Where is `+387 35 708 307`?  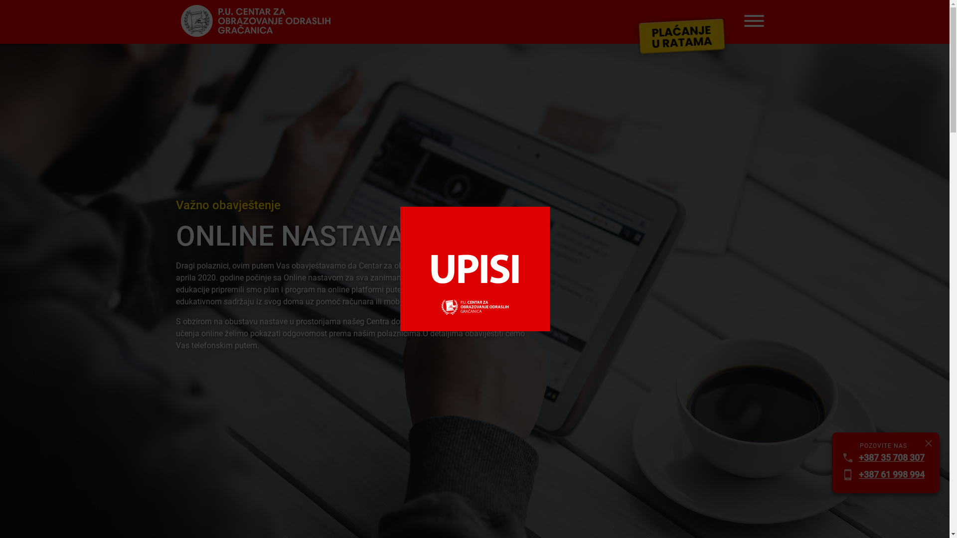 +387 35 708 307 is located at coordinates (892, 458).